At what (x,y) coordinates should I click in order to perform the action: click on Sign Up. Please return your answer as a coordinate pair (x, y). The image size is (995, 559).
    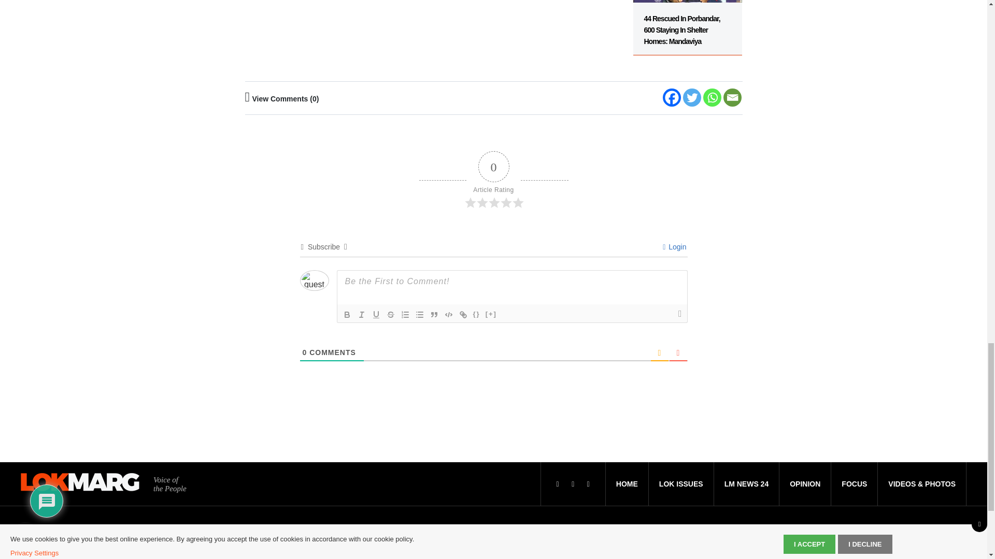
    Looking at the image, I should click on (930, 558).